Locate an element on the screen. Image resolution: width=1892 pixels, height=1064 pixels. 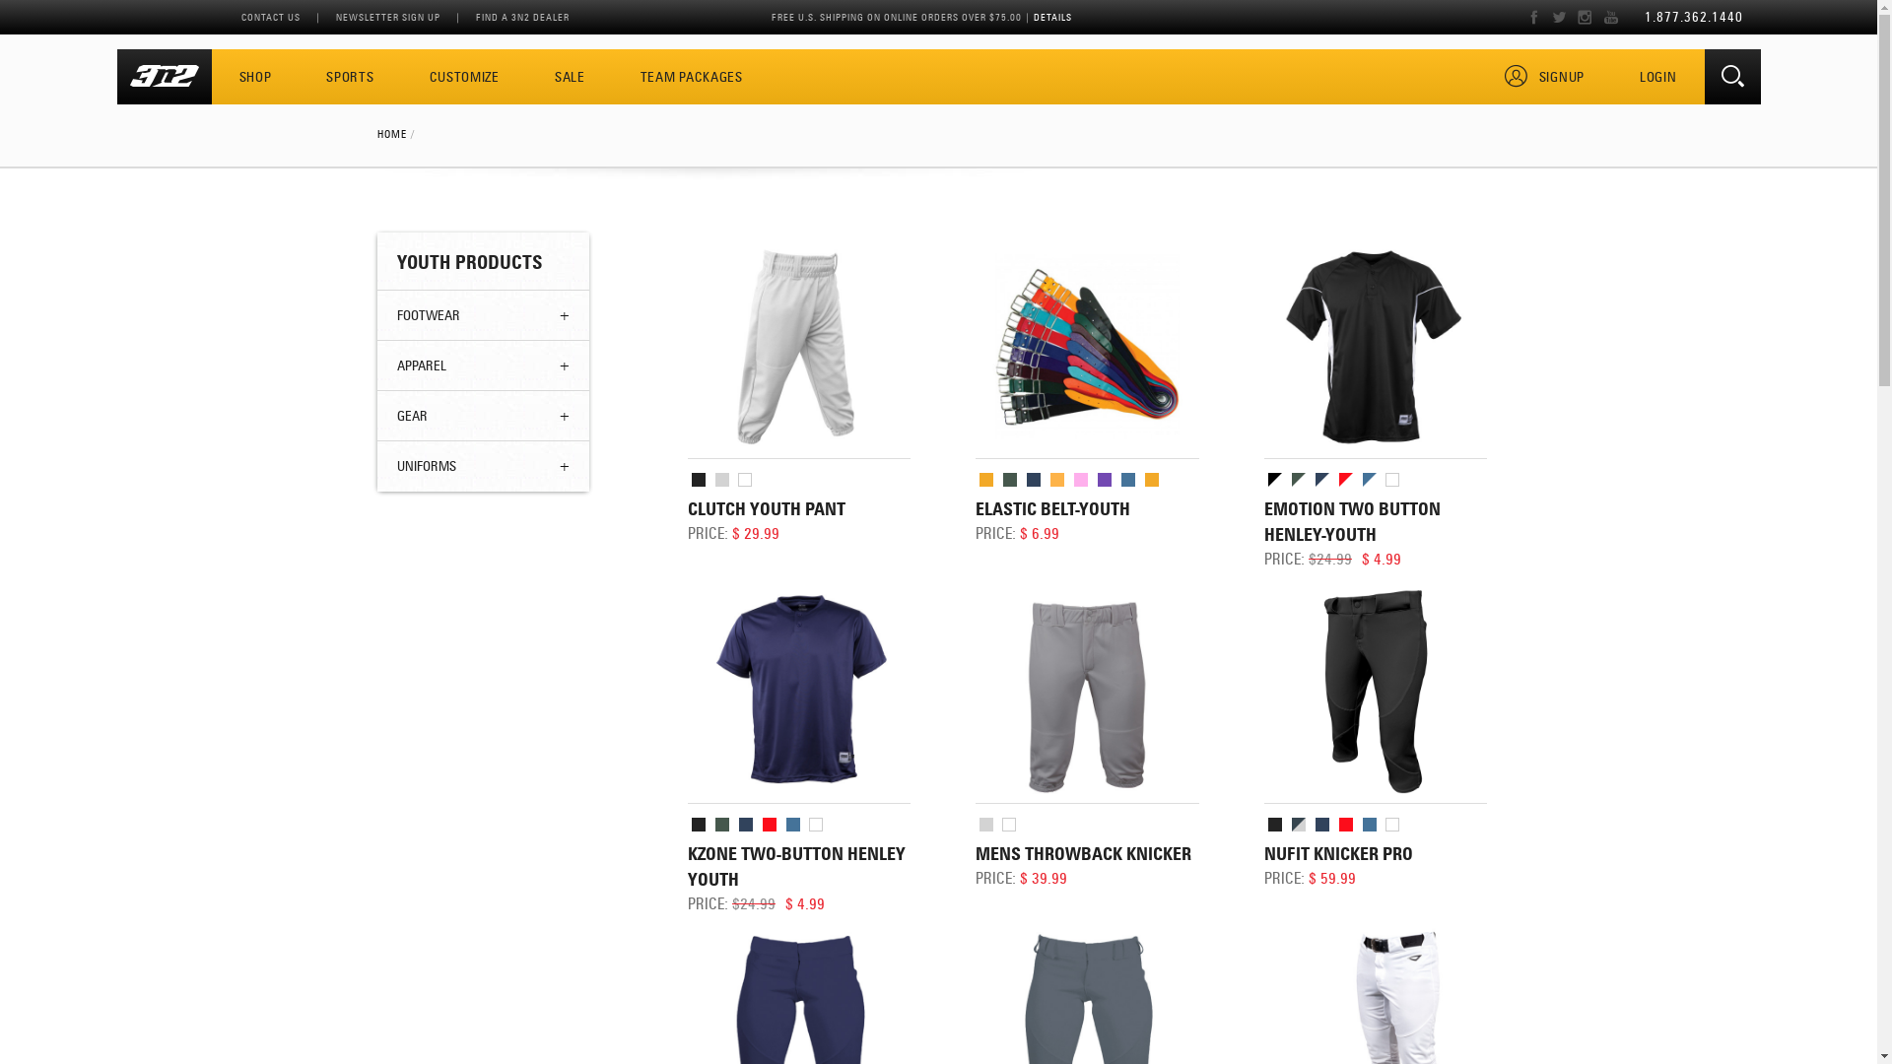
MENS THROWBACK KNICKER
PRICE: $ 39.99 is located at coordinates (1082, 750).